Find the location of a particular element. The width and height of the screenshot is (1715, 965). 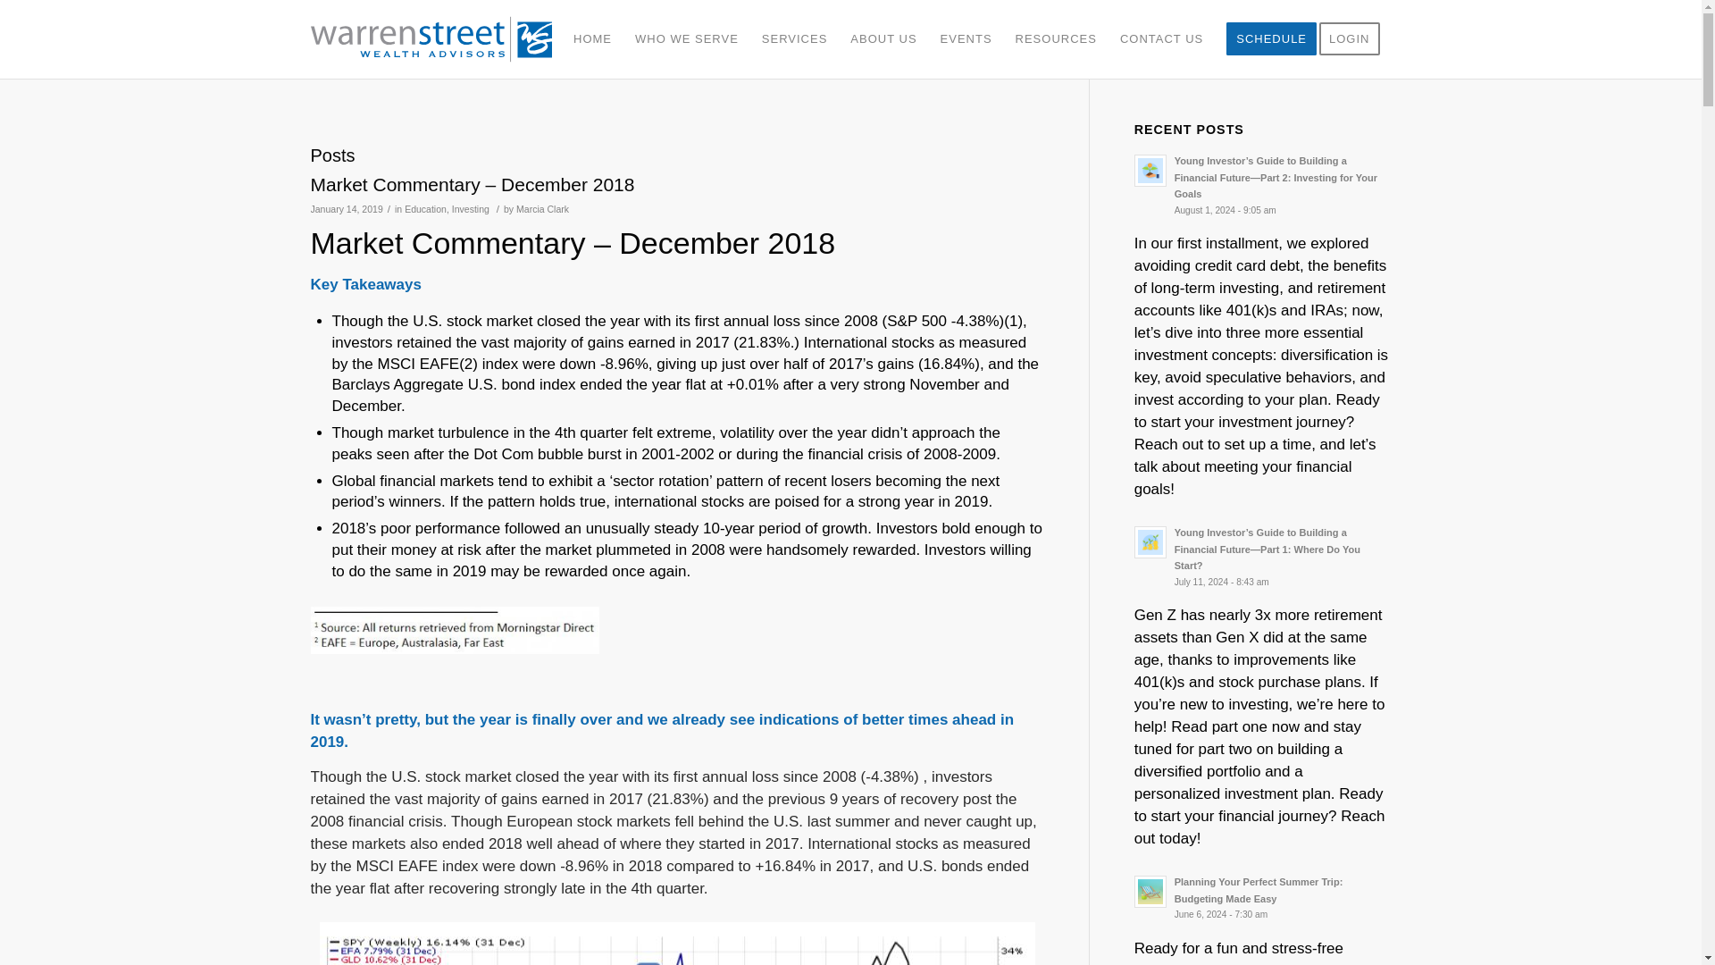

SERVICES is located at coordinates (795, 39).